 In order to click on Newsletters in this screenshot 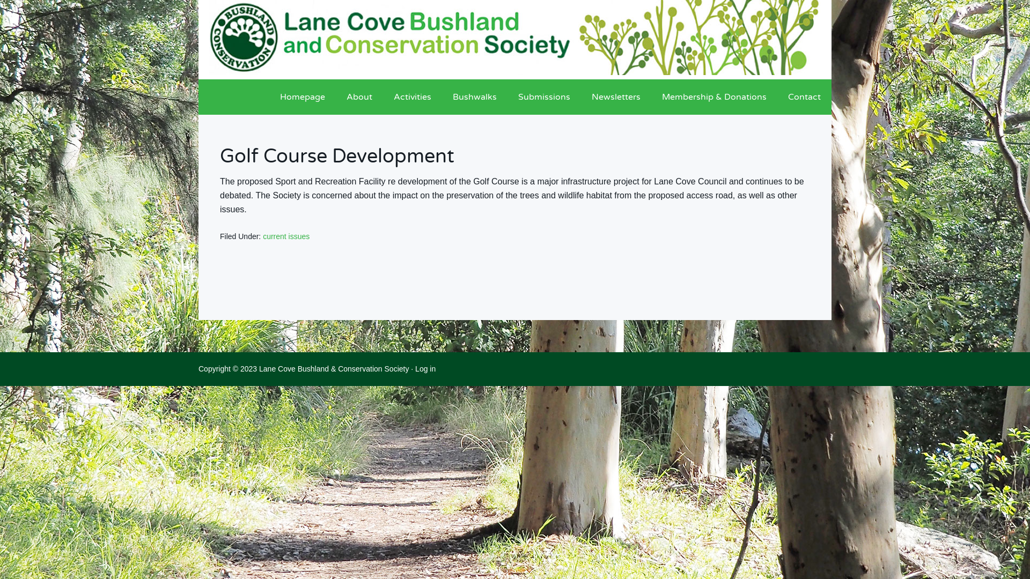, I will do `click(616, 97)`.